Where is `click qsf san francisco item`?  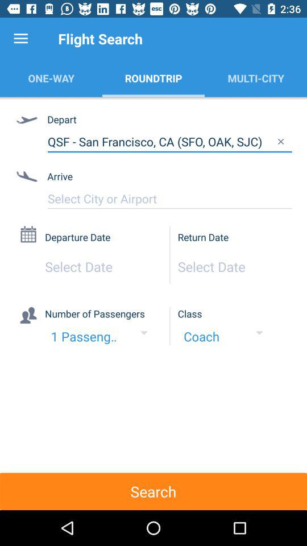
click qsf san francisco item is located at coordinates (169, 142).